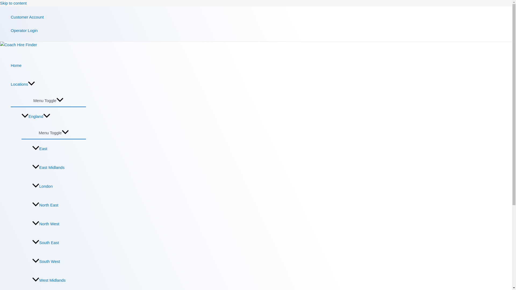 This screenshot has height=290, width=516. I want to click on Home, so click(48, 66).